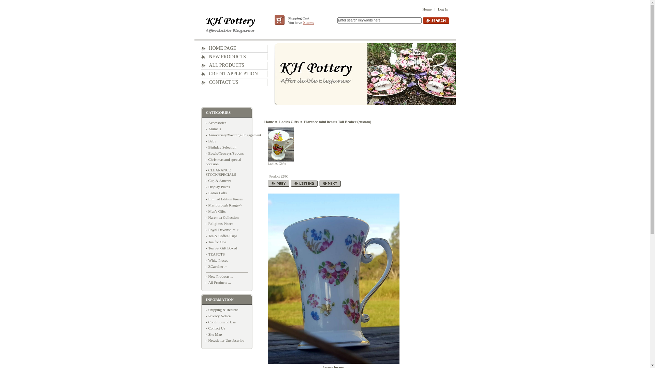 Image resolution: width=655 pixels, height=368 pixels. What do you see at coordinates (216, 193) in the screenshot?
I see `Ladies Gifts` at bounding box center [216, 193].